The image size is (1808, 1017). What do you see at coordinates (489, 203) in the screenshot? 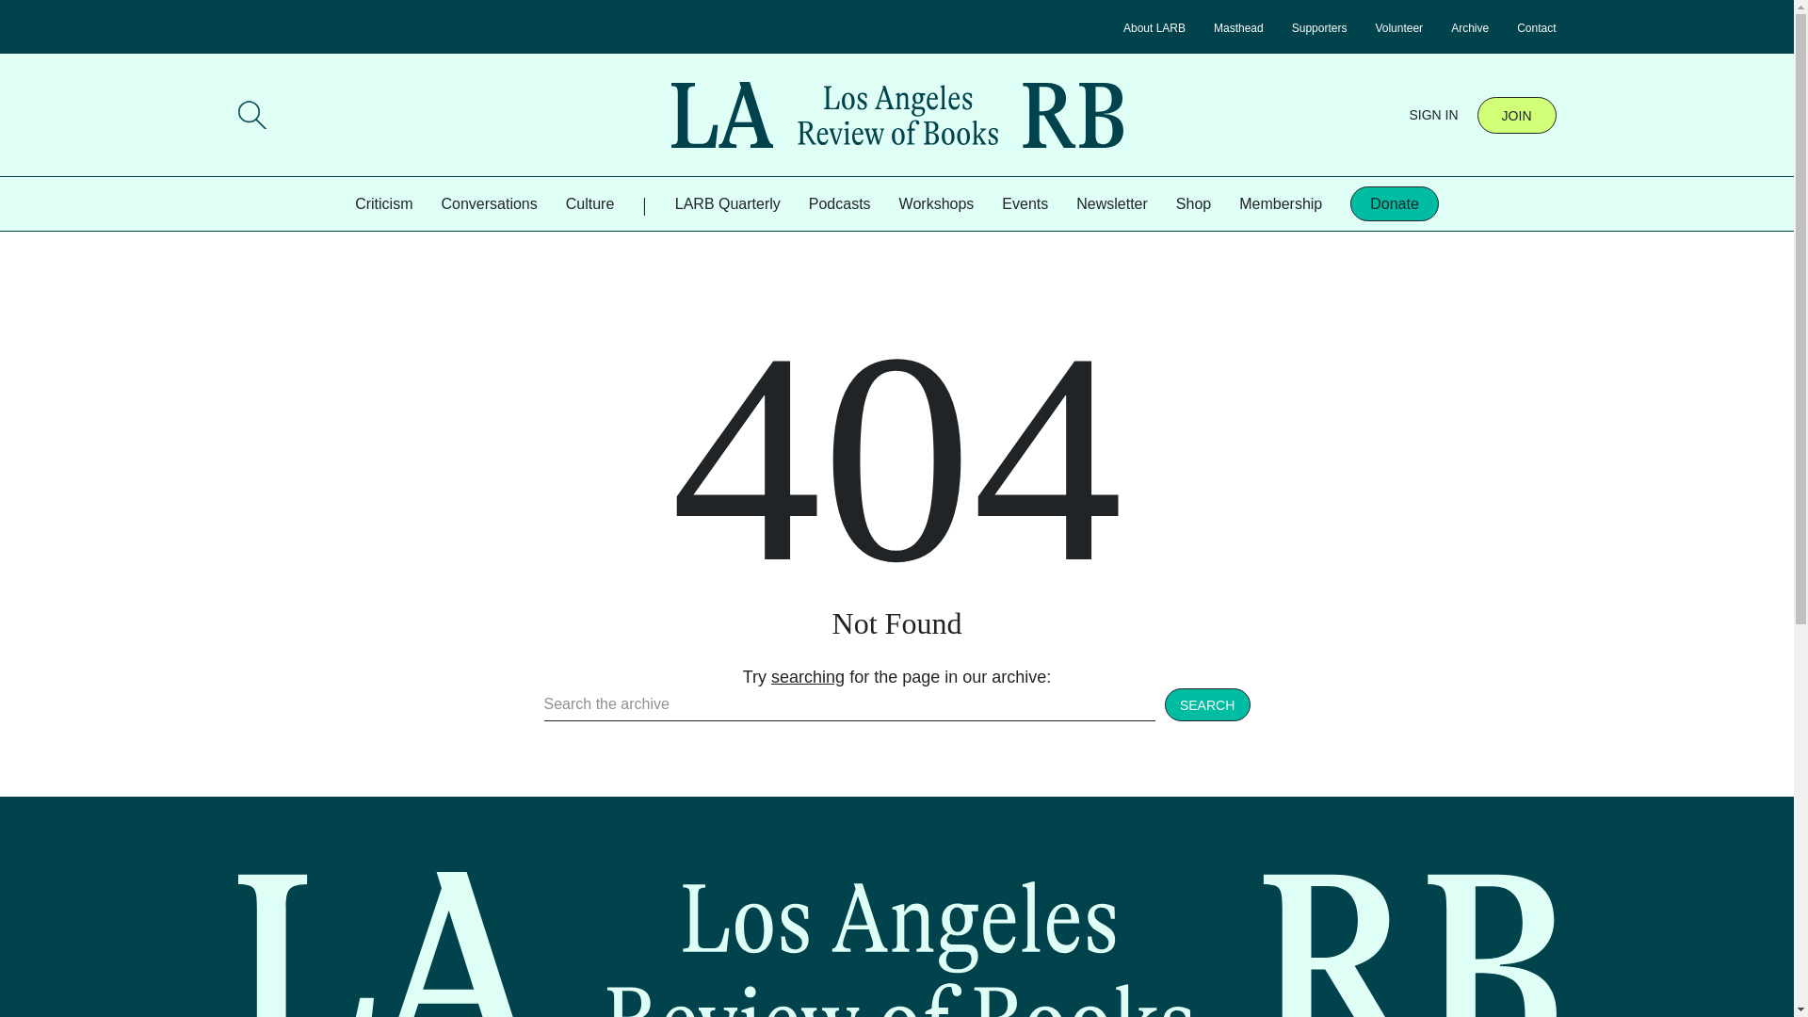
I see `Conversations` at bounding box center [489, 203].